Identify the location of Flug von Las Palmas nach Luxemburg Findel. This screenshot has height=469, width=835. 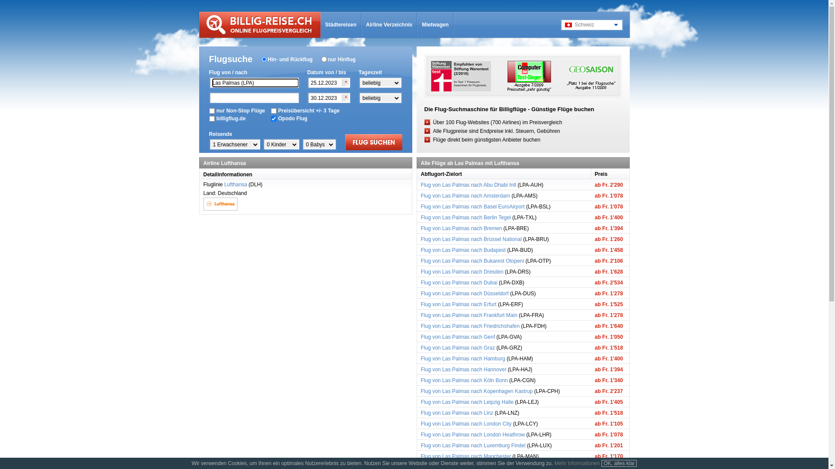
(473, 446).